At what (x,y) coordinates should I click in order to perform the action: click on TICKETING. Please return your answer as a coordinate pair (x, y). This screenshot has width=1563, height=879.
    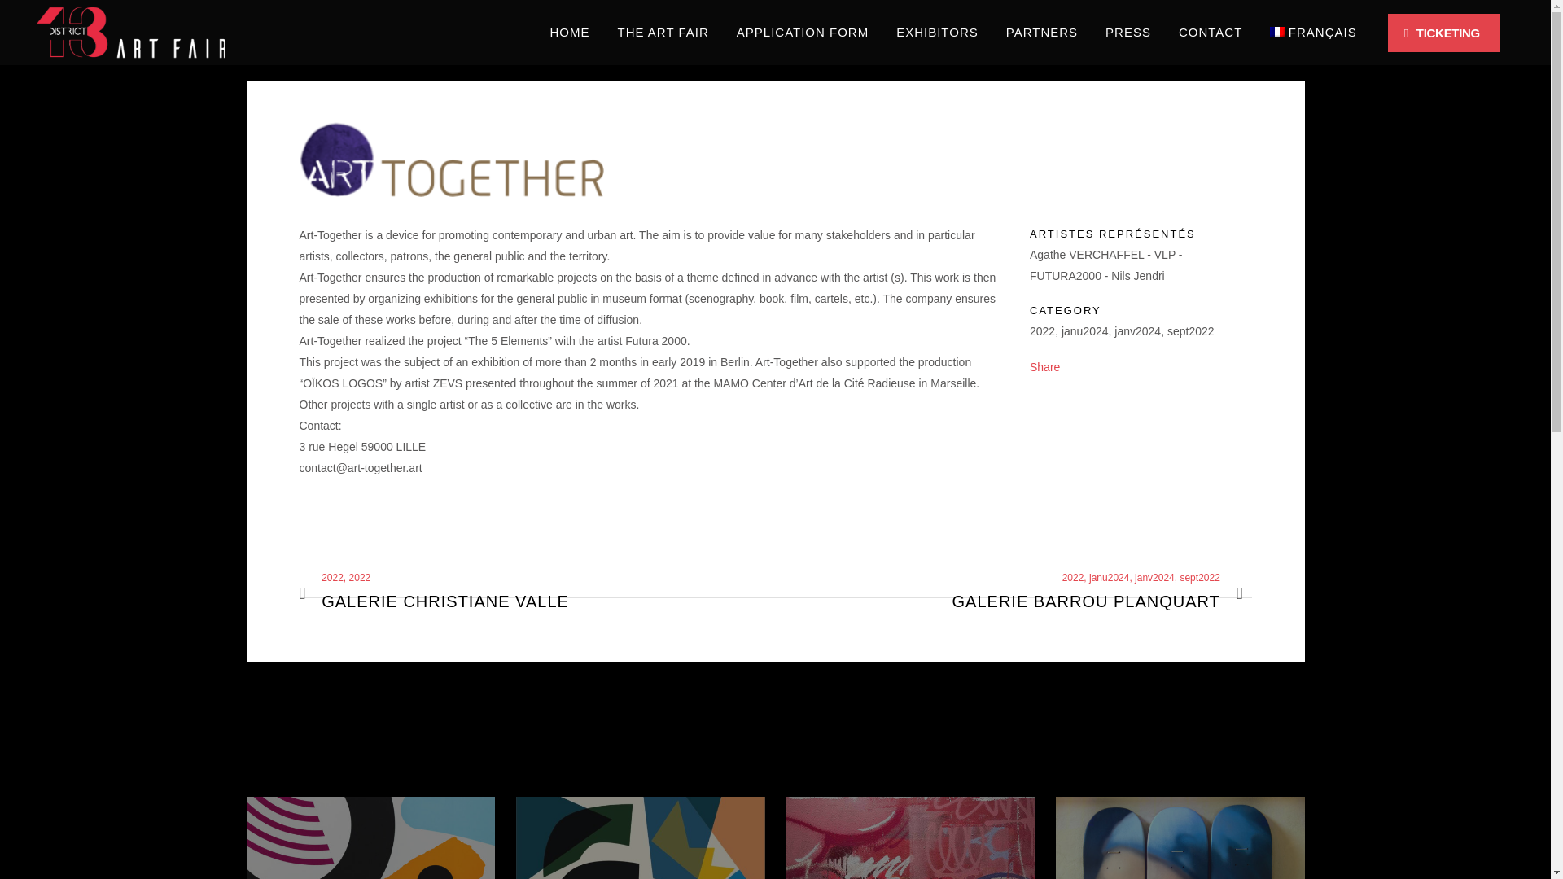
    Looking at the image, I should click on (1444, 32).